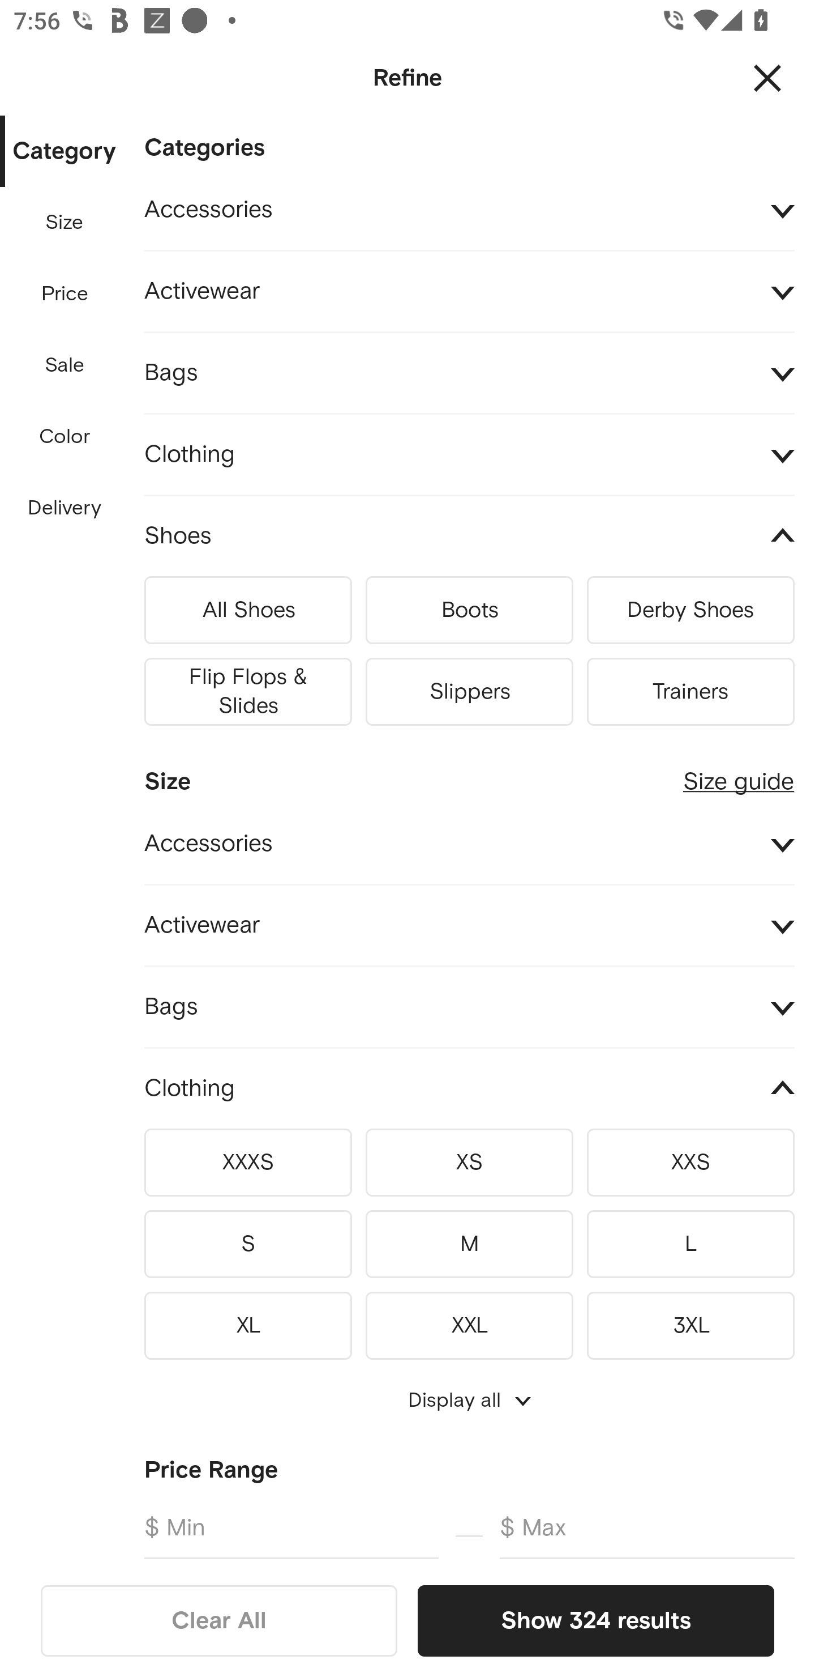 The width and height of the screenshot is (815, 1677). I want to click on S, so click(248, 1244).